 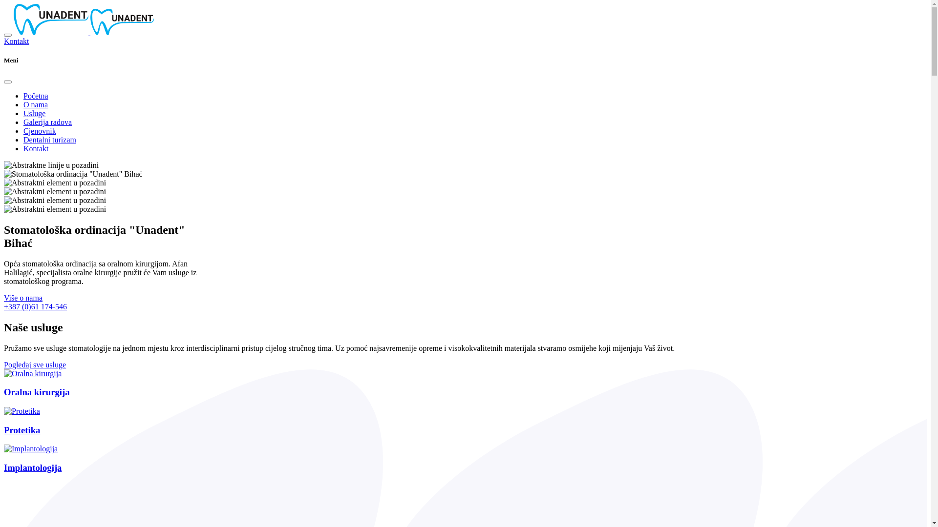 I want to click on Cjenovnik, so click(x=40, y=131).